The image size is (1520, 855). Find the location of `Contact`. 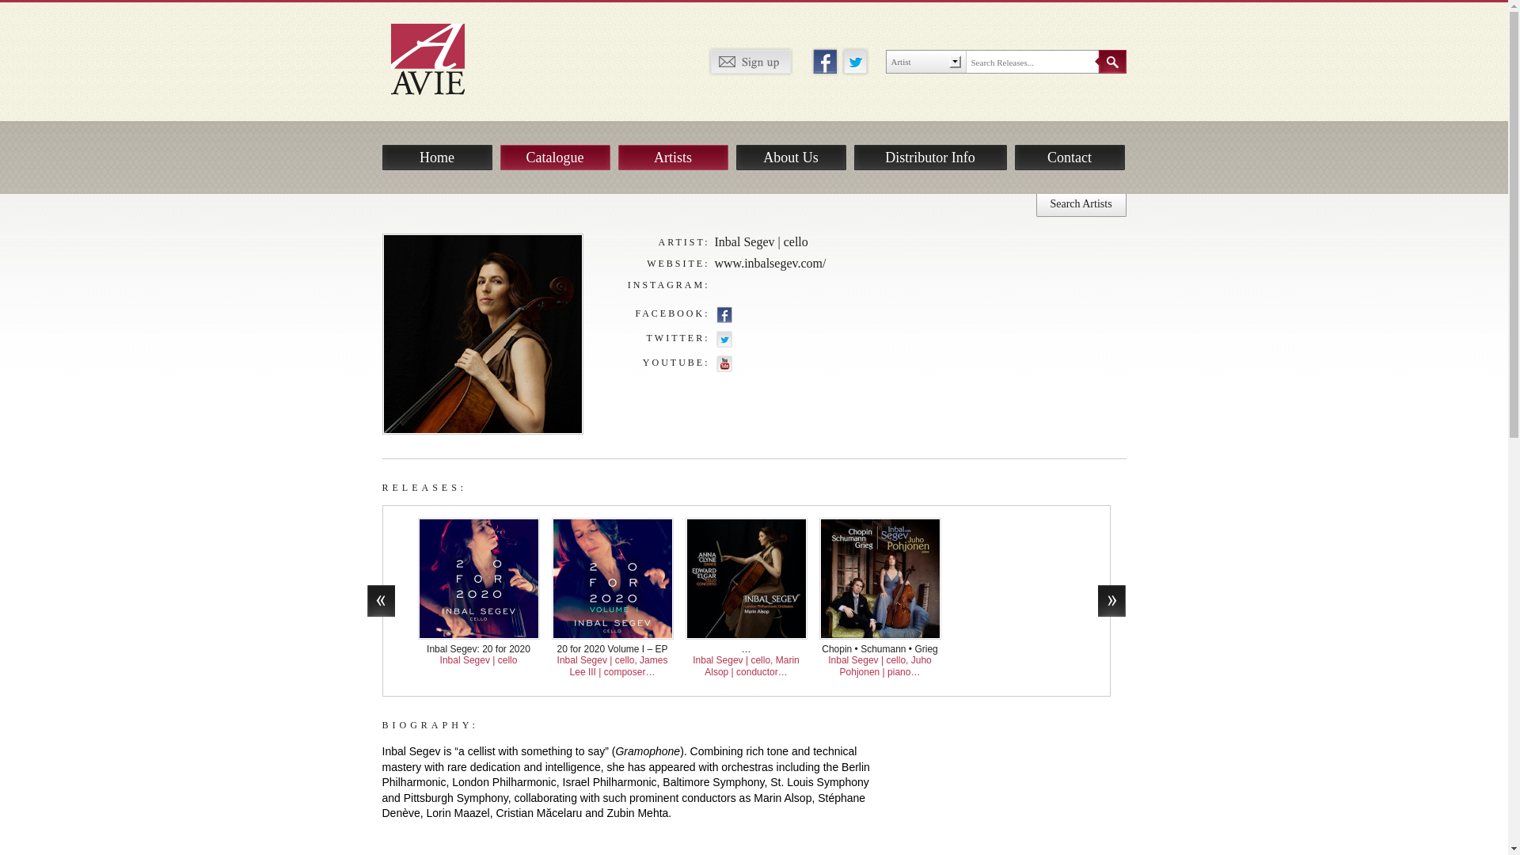

Contact is located at coordinates (1070, 157).